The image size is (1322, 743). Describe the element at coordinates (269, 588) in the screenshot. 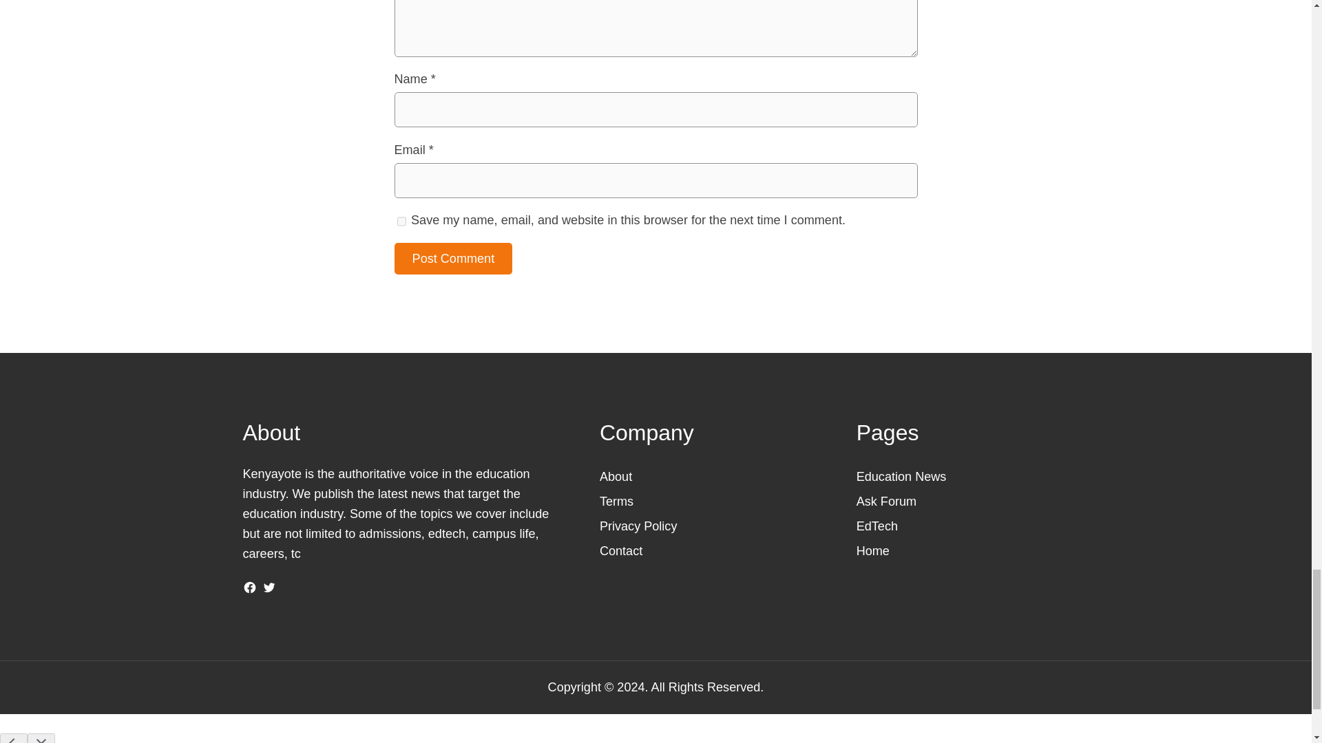

I see `Twitter` at that location.